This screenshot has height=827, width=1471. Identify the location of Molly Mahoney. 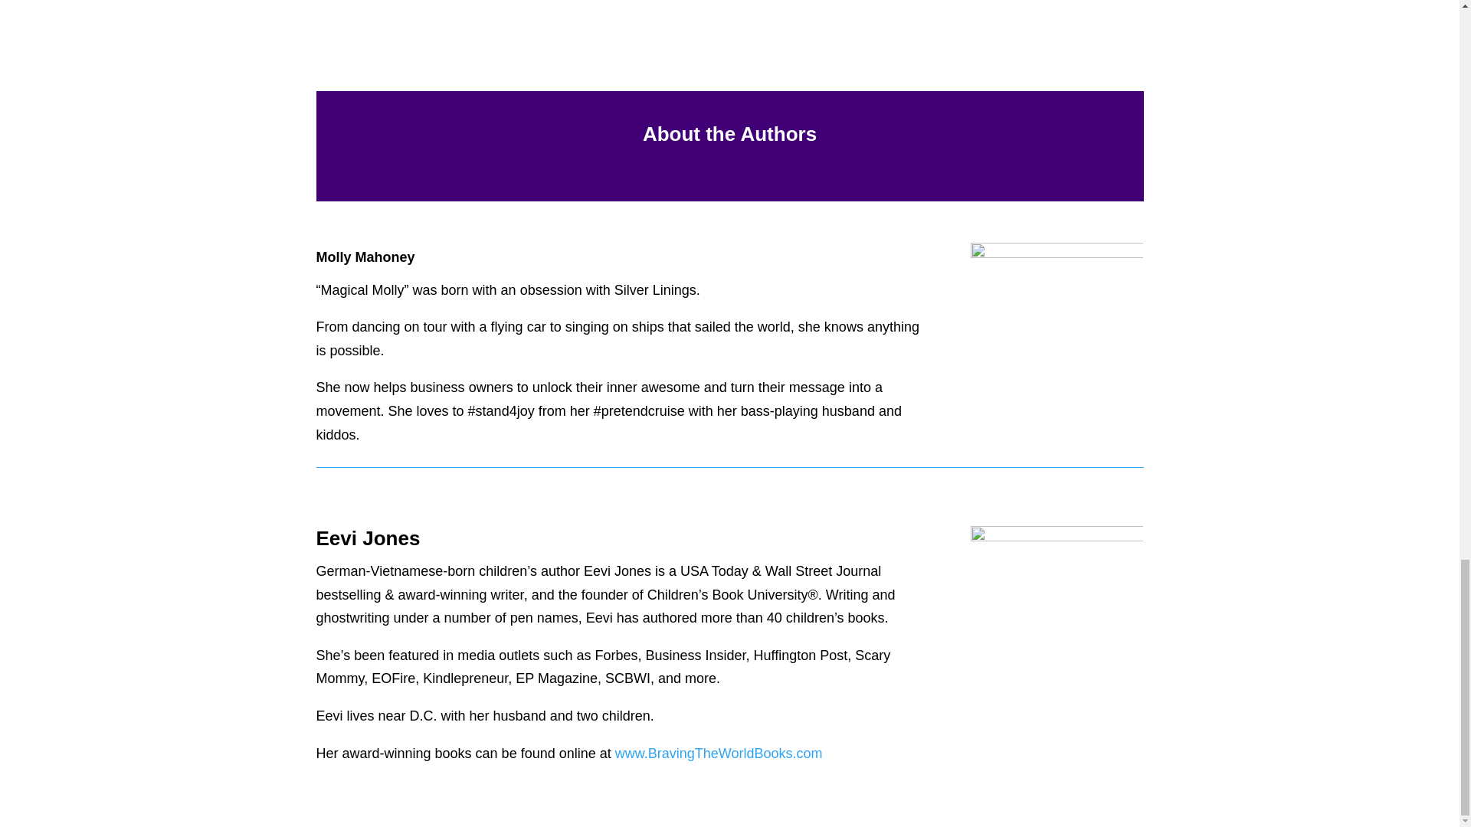
(1057, 299).